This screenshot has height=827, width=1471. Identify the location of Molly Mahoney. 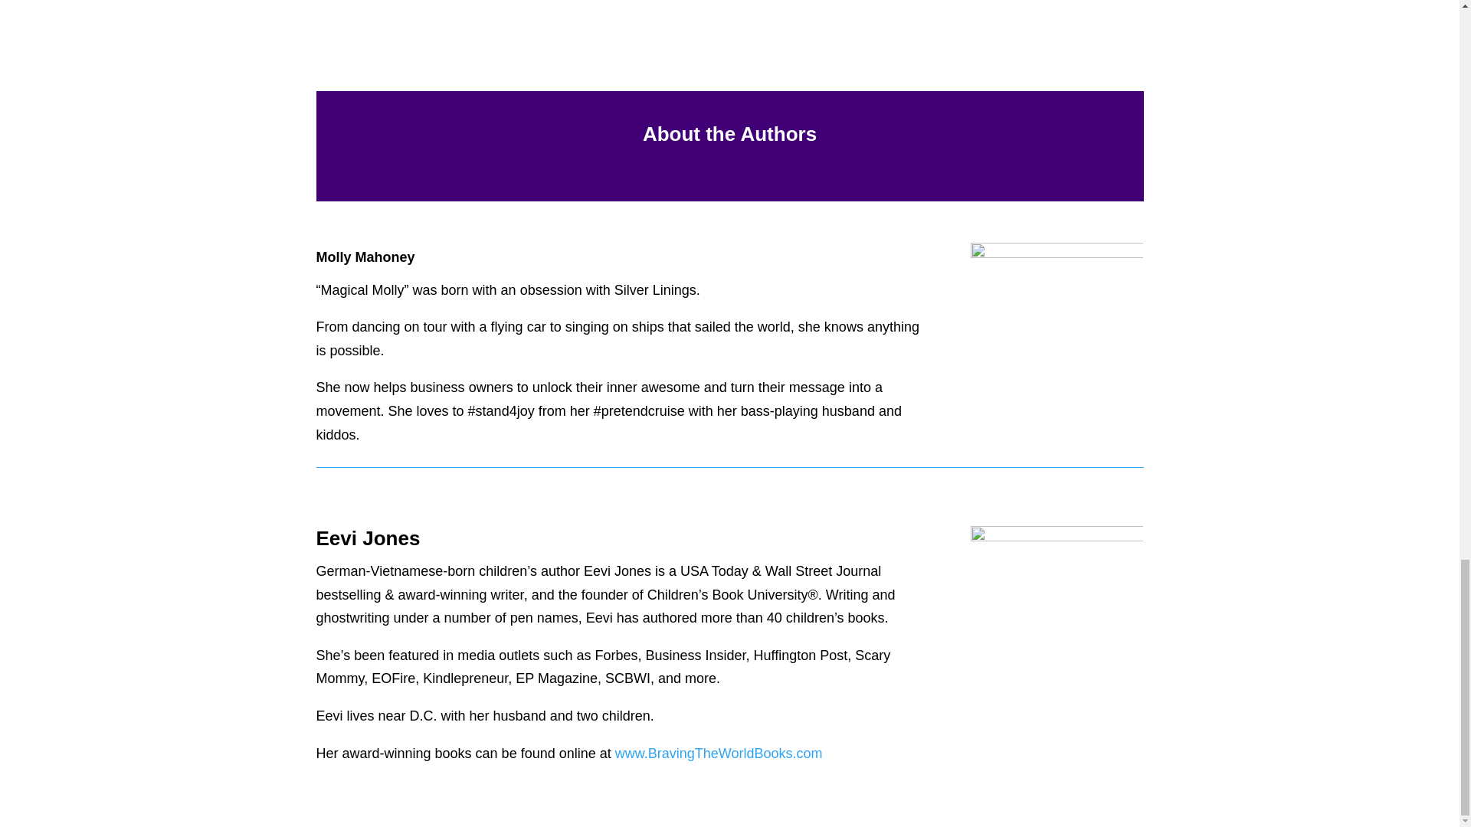
(1057, 299).